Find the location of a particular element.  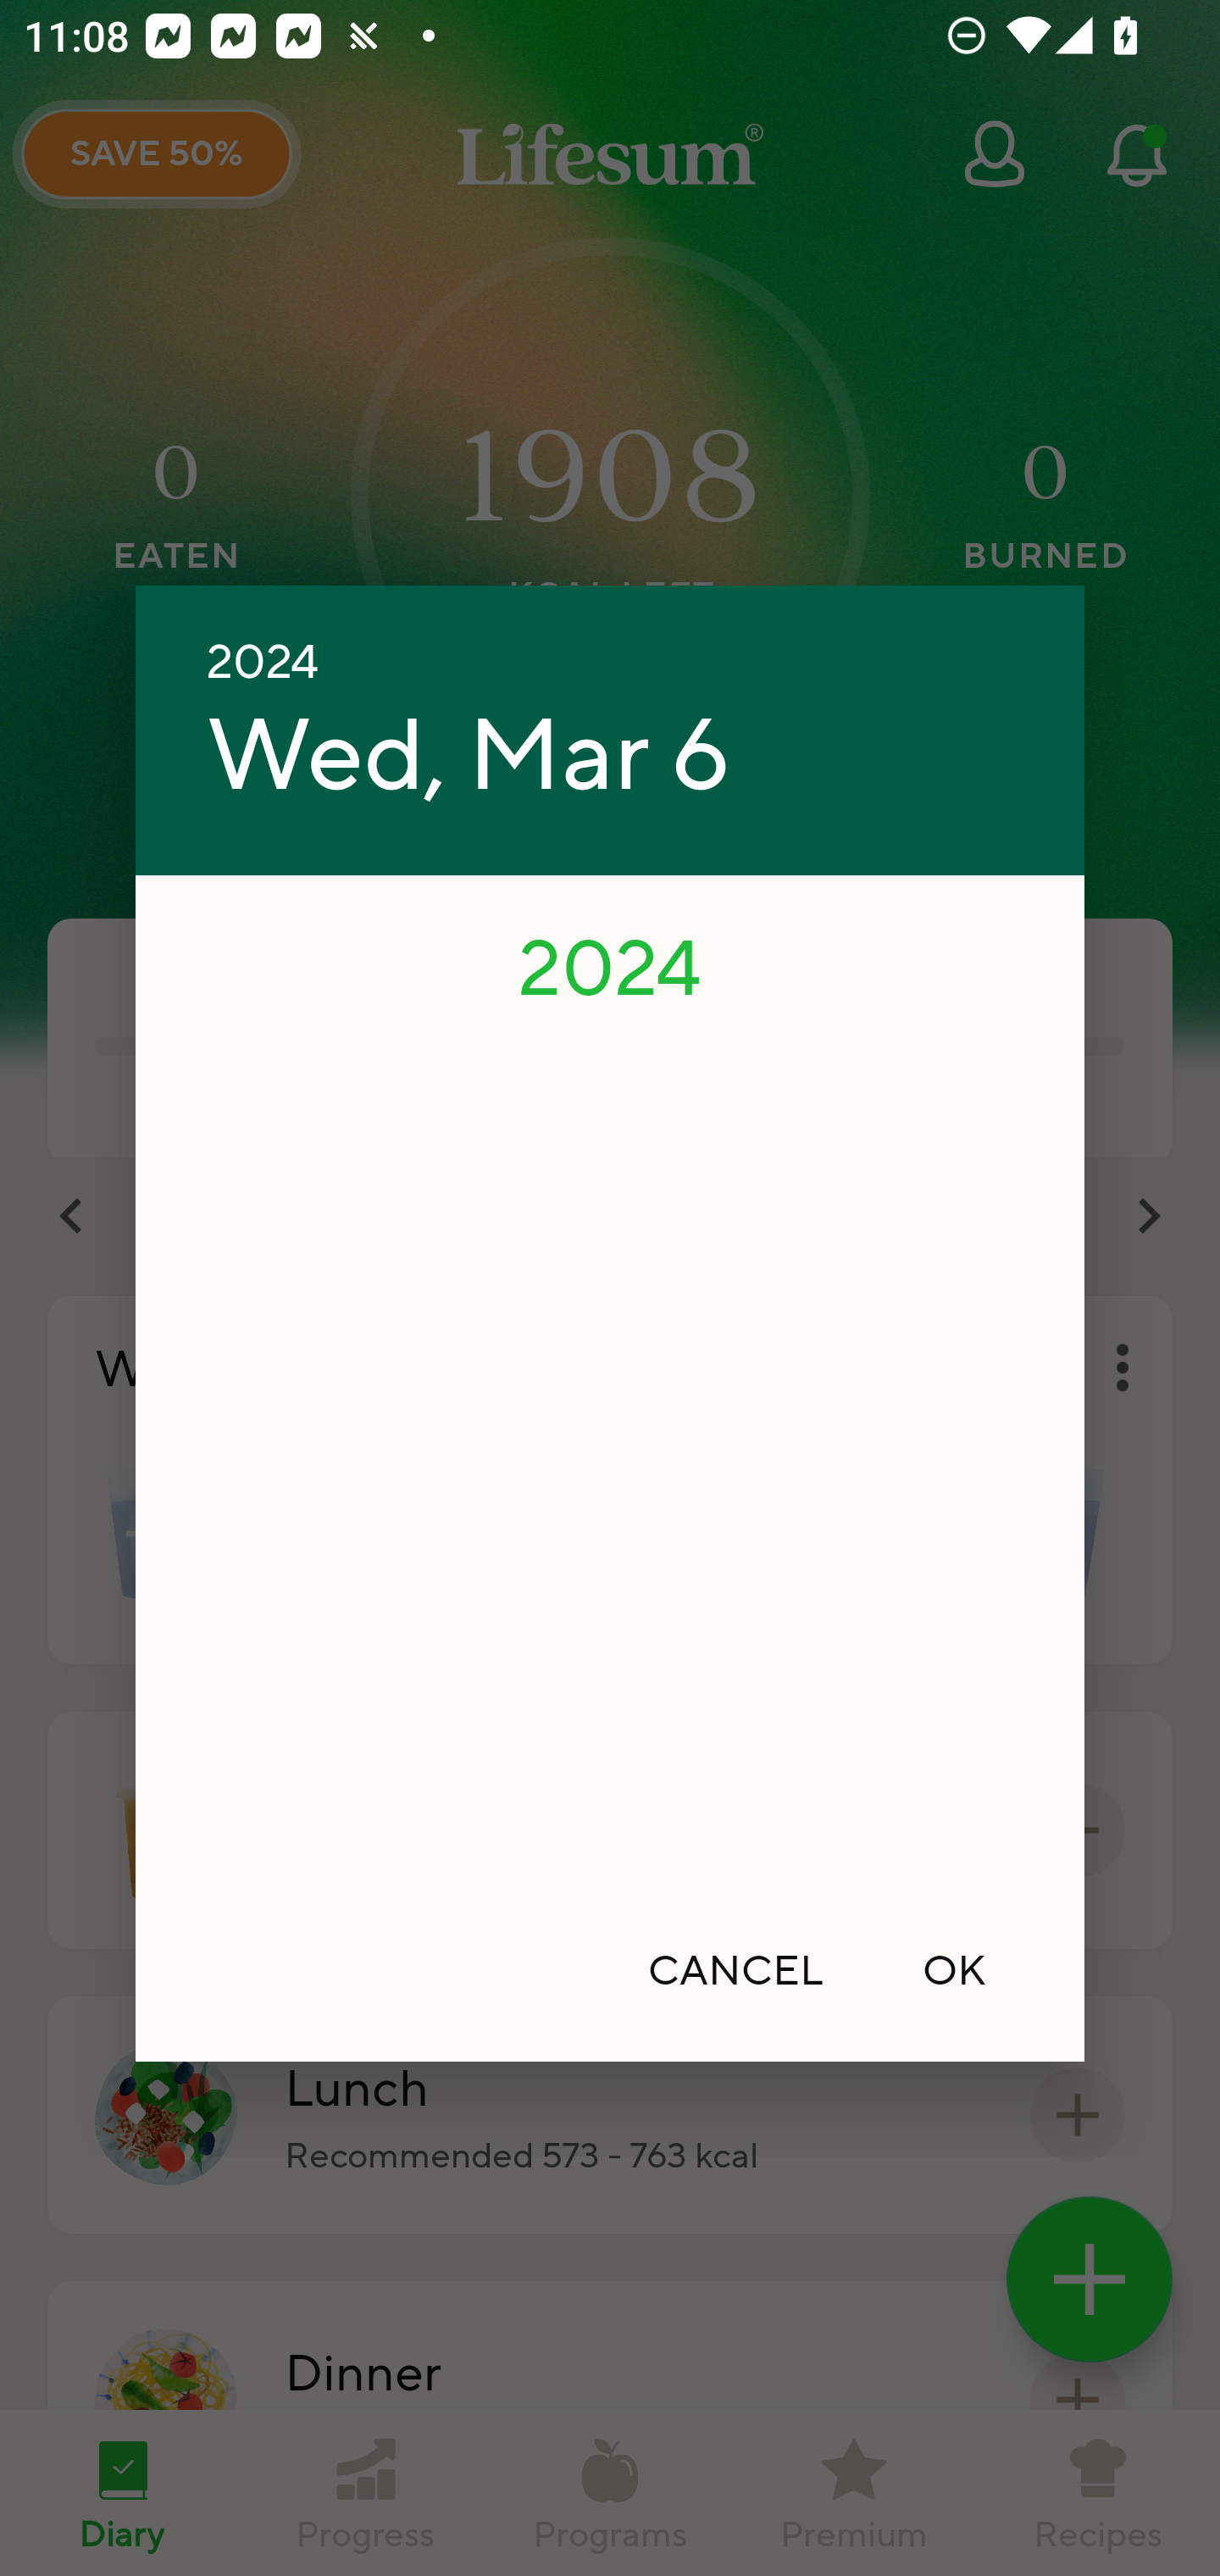

2024 is located at coordinates (263, 663).